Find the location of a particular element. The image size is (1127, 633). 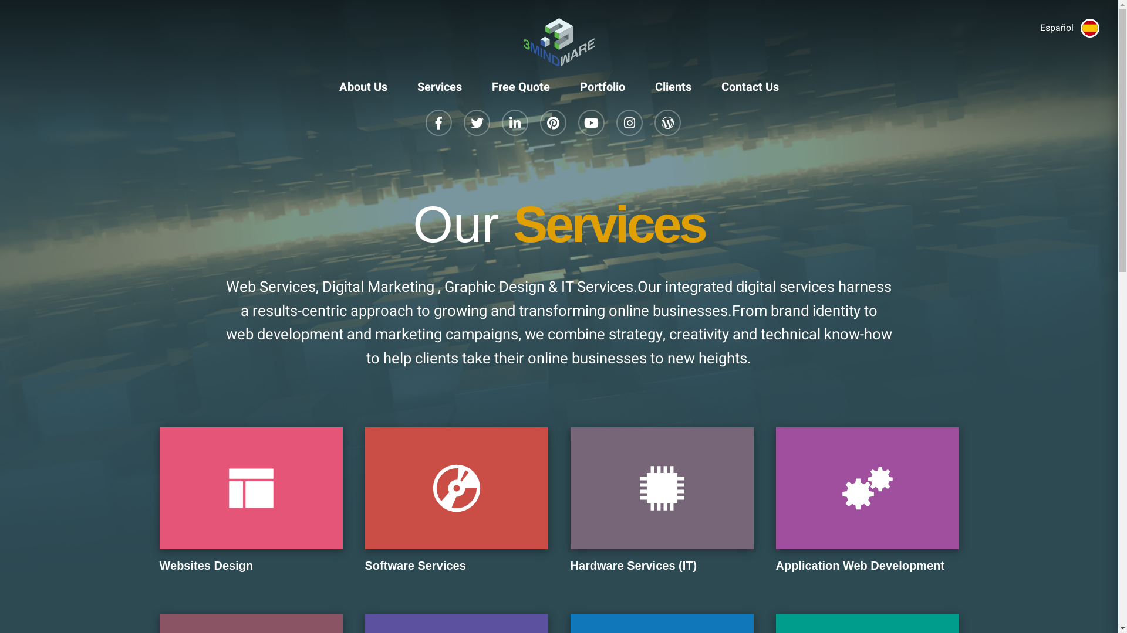

Clients is located at coordinates (673, 82).